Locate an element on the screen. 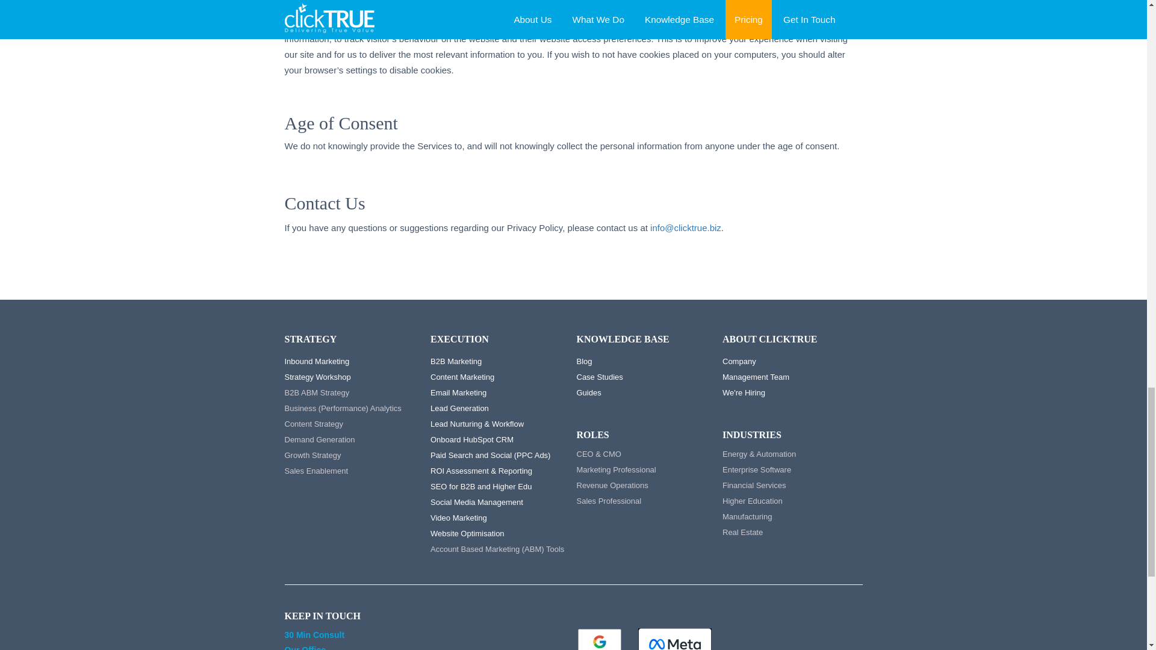 This screenshot has height=650, width=1156. Lead Generation is located at coordinates (459, 408).